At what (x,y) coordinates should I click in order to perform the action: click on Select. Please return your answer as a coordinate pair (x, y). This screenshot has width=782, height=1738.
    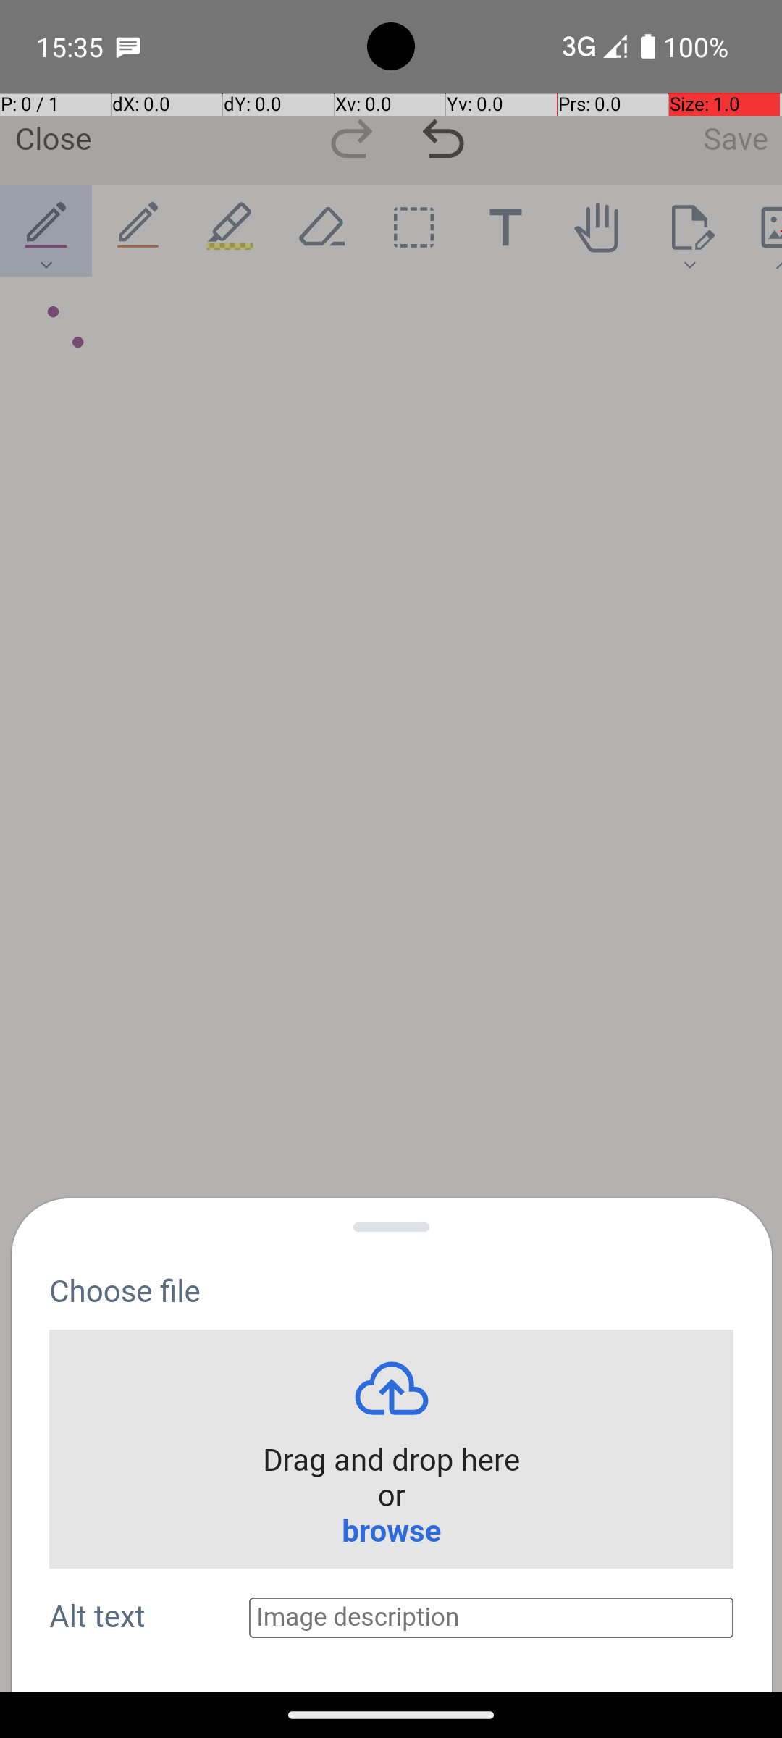
    Looking at the image, I should click on (414, 231).